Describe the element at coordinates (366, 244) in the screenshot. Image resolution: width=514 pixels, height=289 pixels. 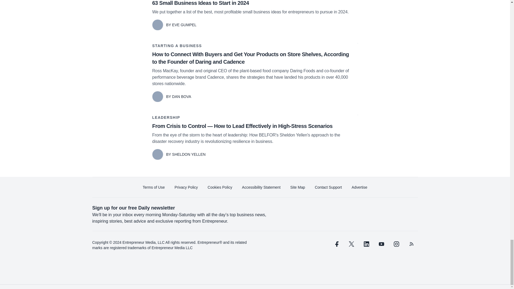
I see `linkedin` at that location.